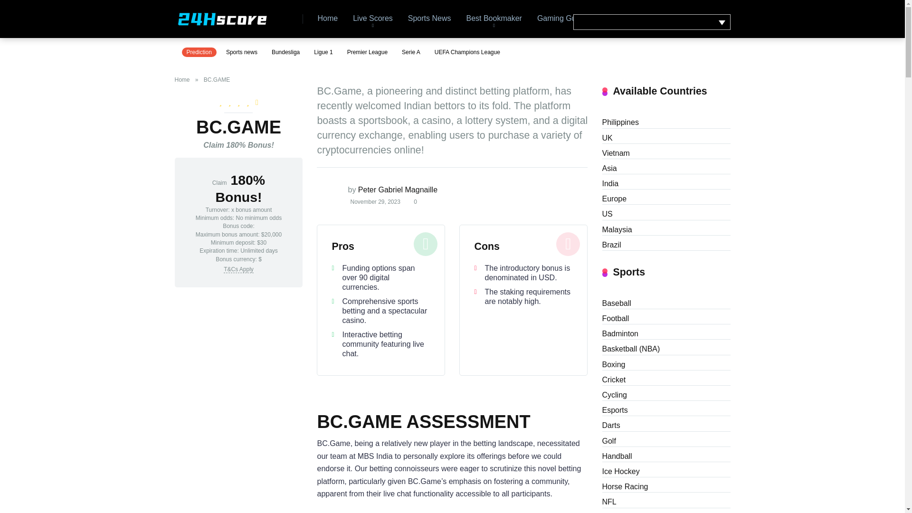 The width and height of the screenshot is (912, 513). What do you see at coordinates (467, 52) in the screenshot?
I see `UEFA Champions League` at bounding box center [467, 52].